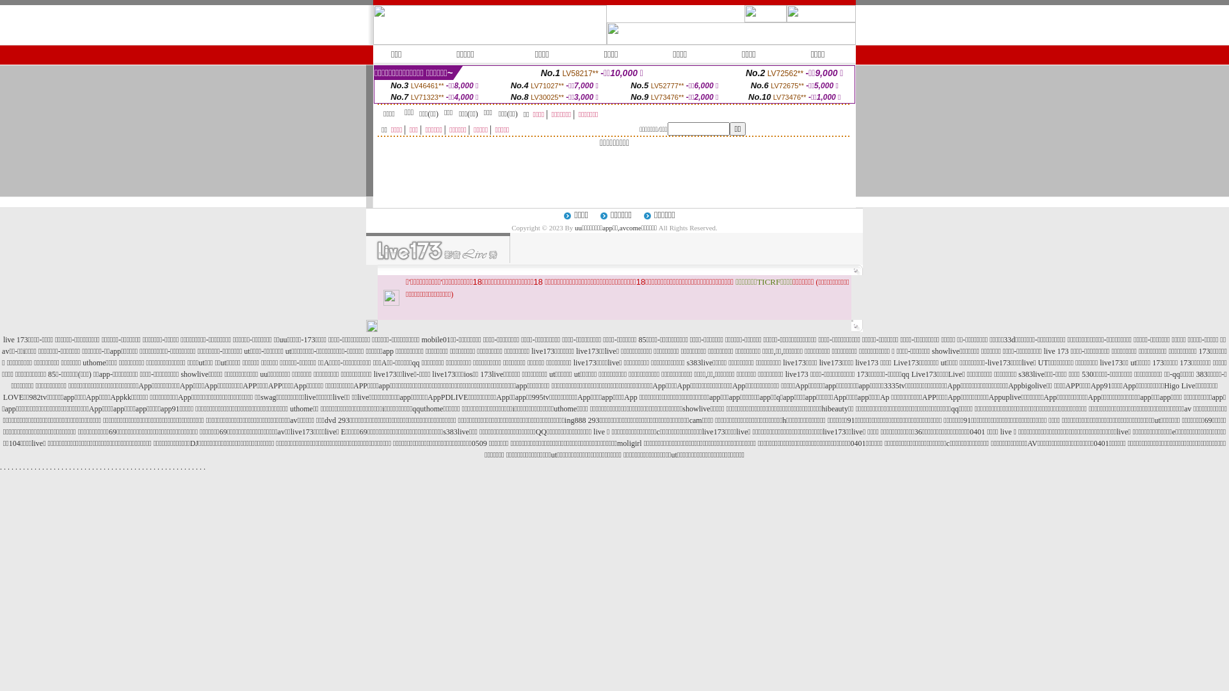 The image size is (1229, 691). What do you see at coordinates (201, 467) in the screenshot?
I see `.` at bounding box center [201, 467].